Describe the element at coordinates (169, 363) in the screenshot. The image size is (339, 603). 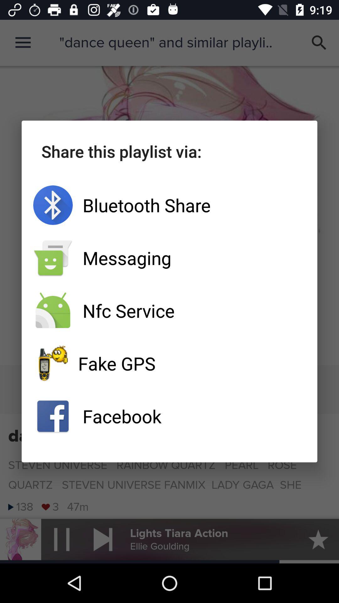
I see `launch the icon above facebook app` at that location.